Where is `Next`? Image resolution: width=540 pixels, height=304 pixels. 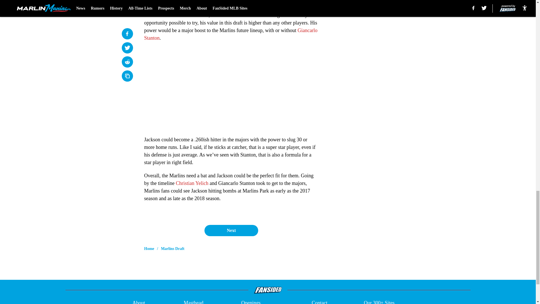
Next is located at coordinates (231, 231).